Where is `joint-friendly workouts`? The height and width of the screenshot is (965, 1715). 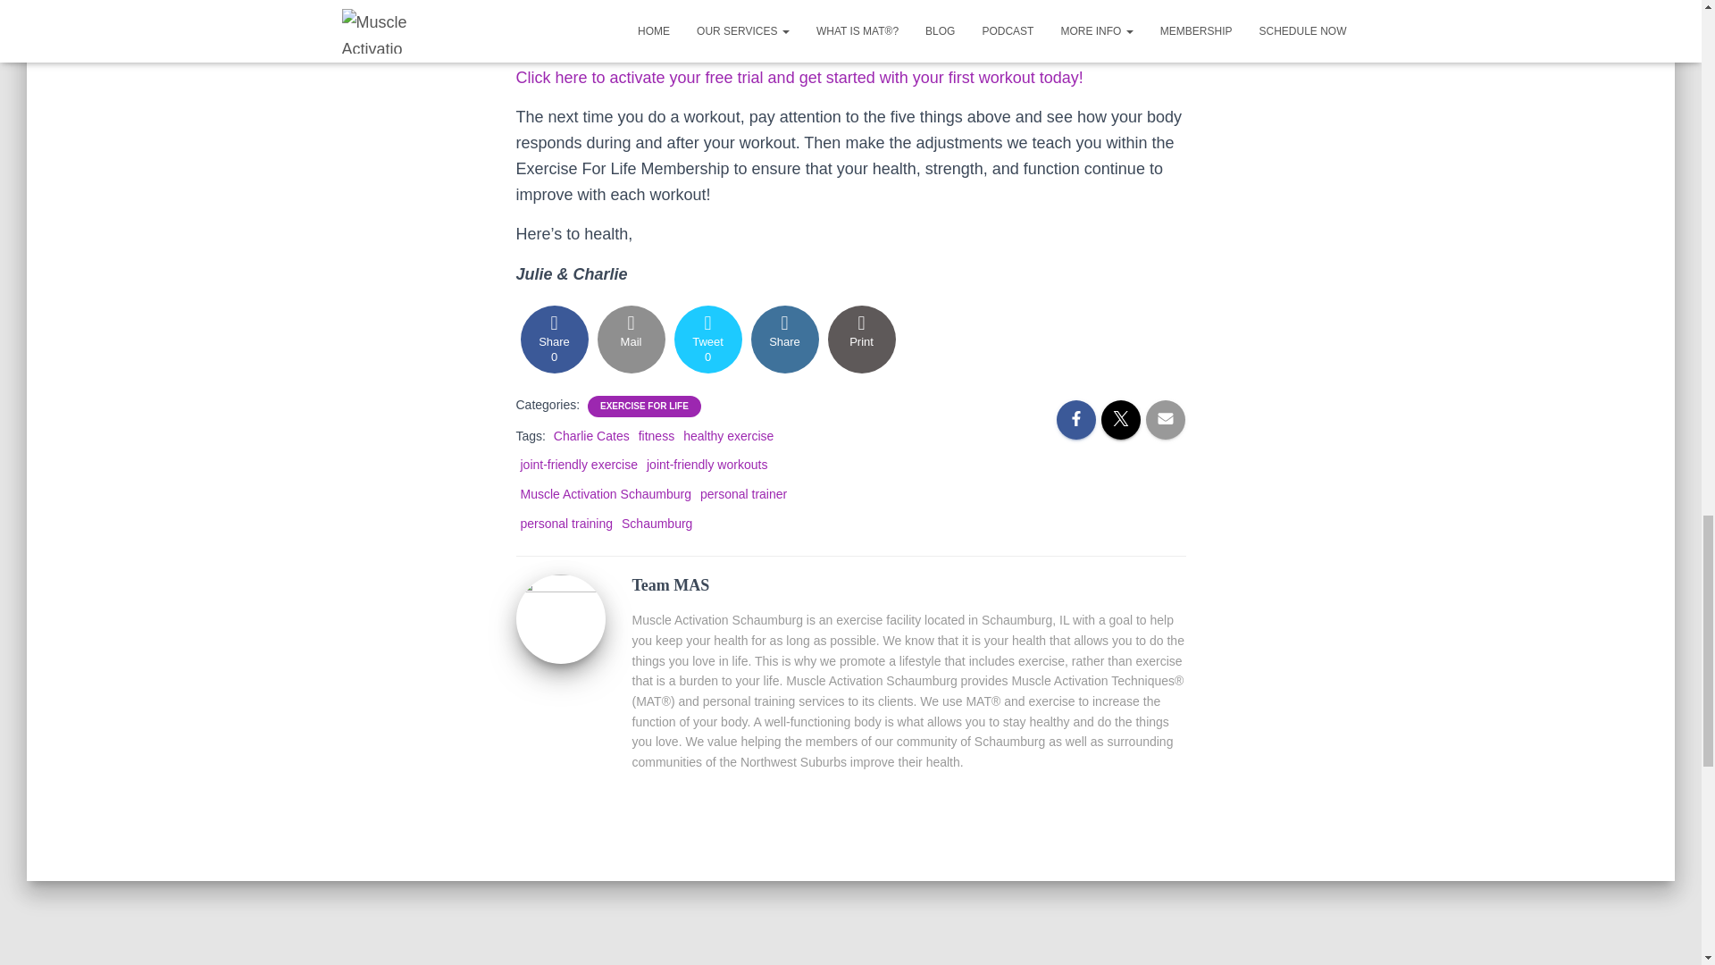
joint-friendly workouts is located at coordinates (579, 465).